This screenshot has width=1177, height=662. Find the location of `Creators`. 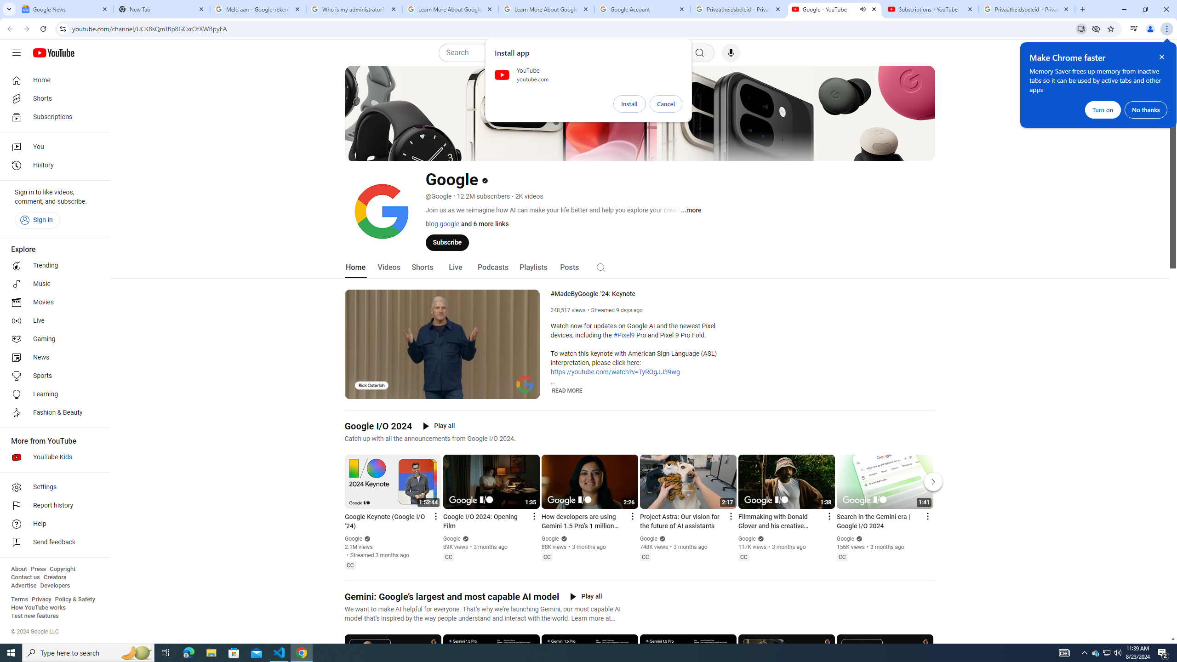

Creators is located at coordinates (55, 577).